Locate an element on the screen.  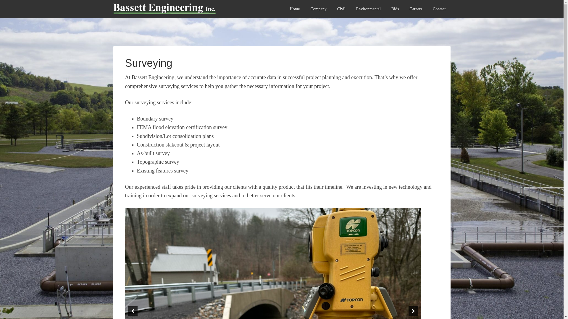
Civil is located at coordinates (341, 9).